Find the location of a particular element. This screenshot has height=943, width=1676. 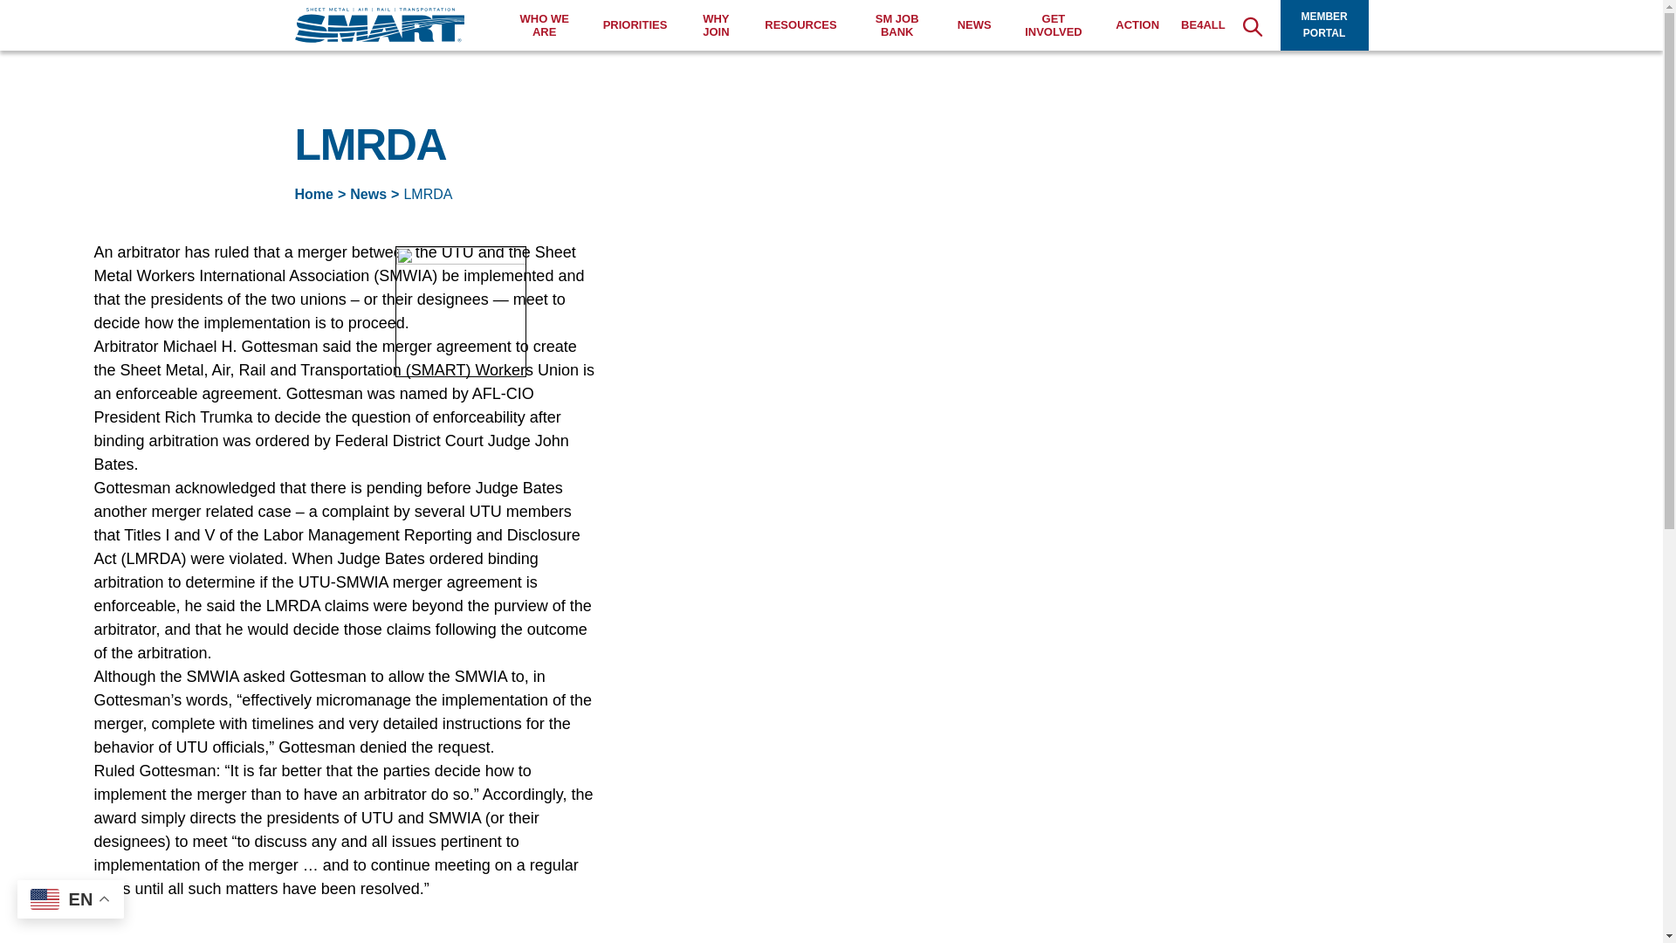

WHO WE ARE is located at coordinates (545, 26).